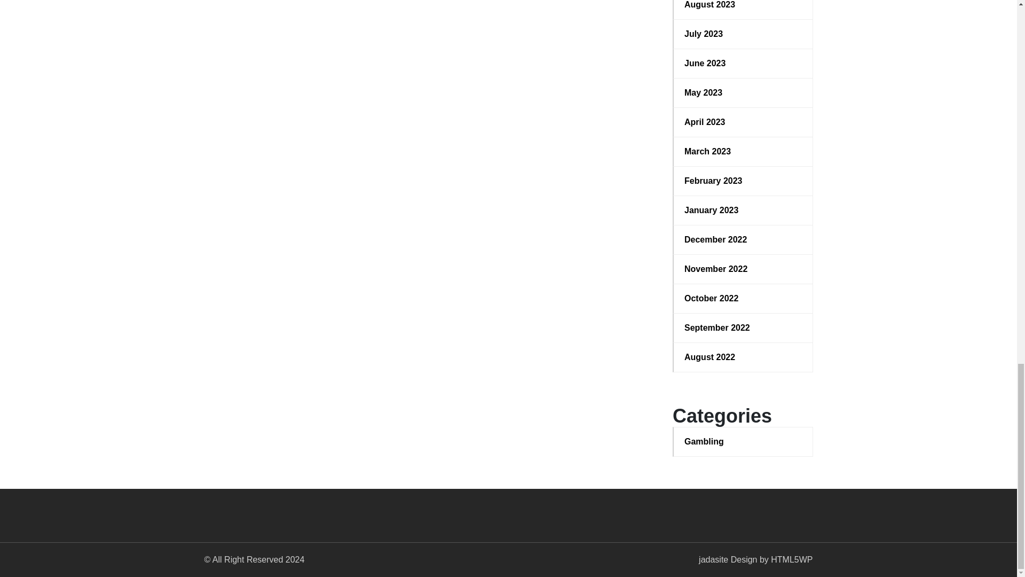 Image resolution: width=1025 pixels, height=577 pixels. What do you see at coordinates (743, 63) in the screenshot?
I see `June 2023` at bounding box center [743, 63].